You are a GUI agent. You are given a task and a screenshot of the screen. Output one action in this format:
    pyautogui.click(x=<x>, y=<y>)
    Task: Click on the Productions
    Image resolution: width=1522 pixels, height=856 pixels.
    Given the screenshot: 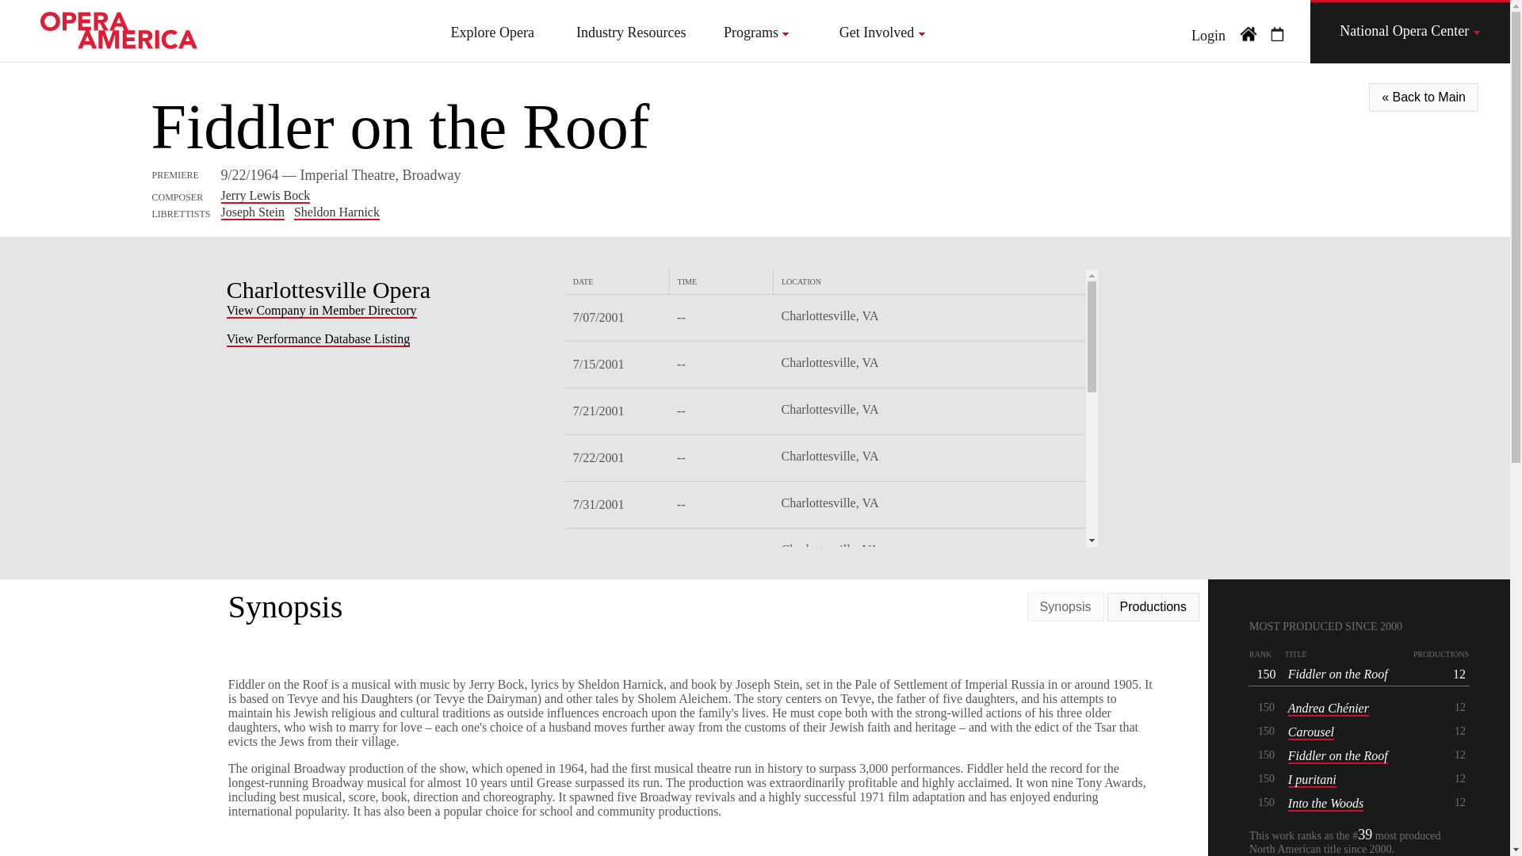 What is the action you would take?
    pyautogui.click(x=1153, y=606)
    